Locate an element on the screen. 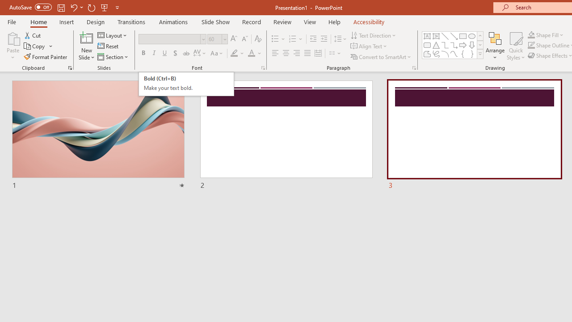 The image size is (572, 322). Help is located at coordinates (334, 21).